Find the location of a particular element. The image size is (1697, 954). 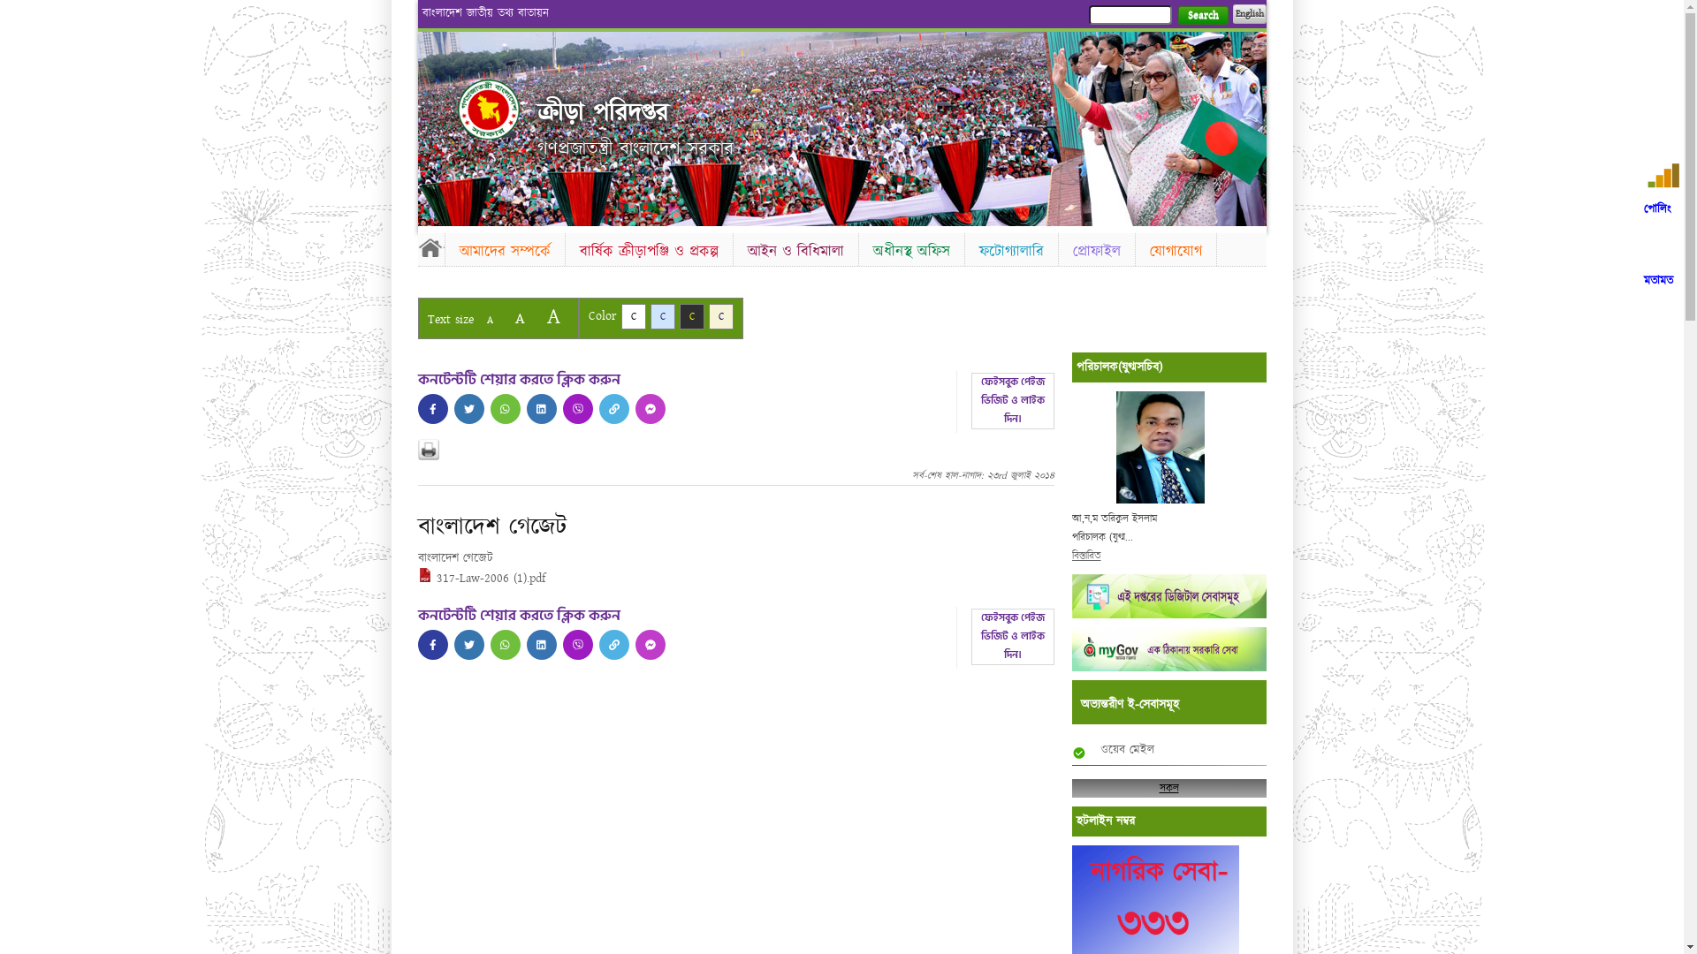

A is located at coordinates (520, 318).